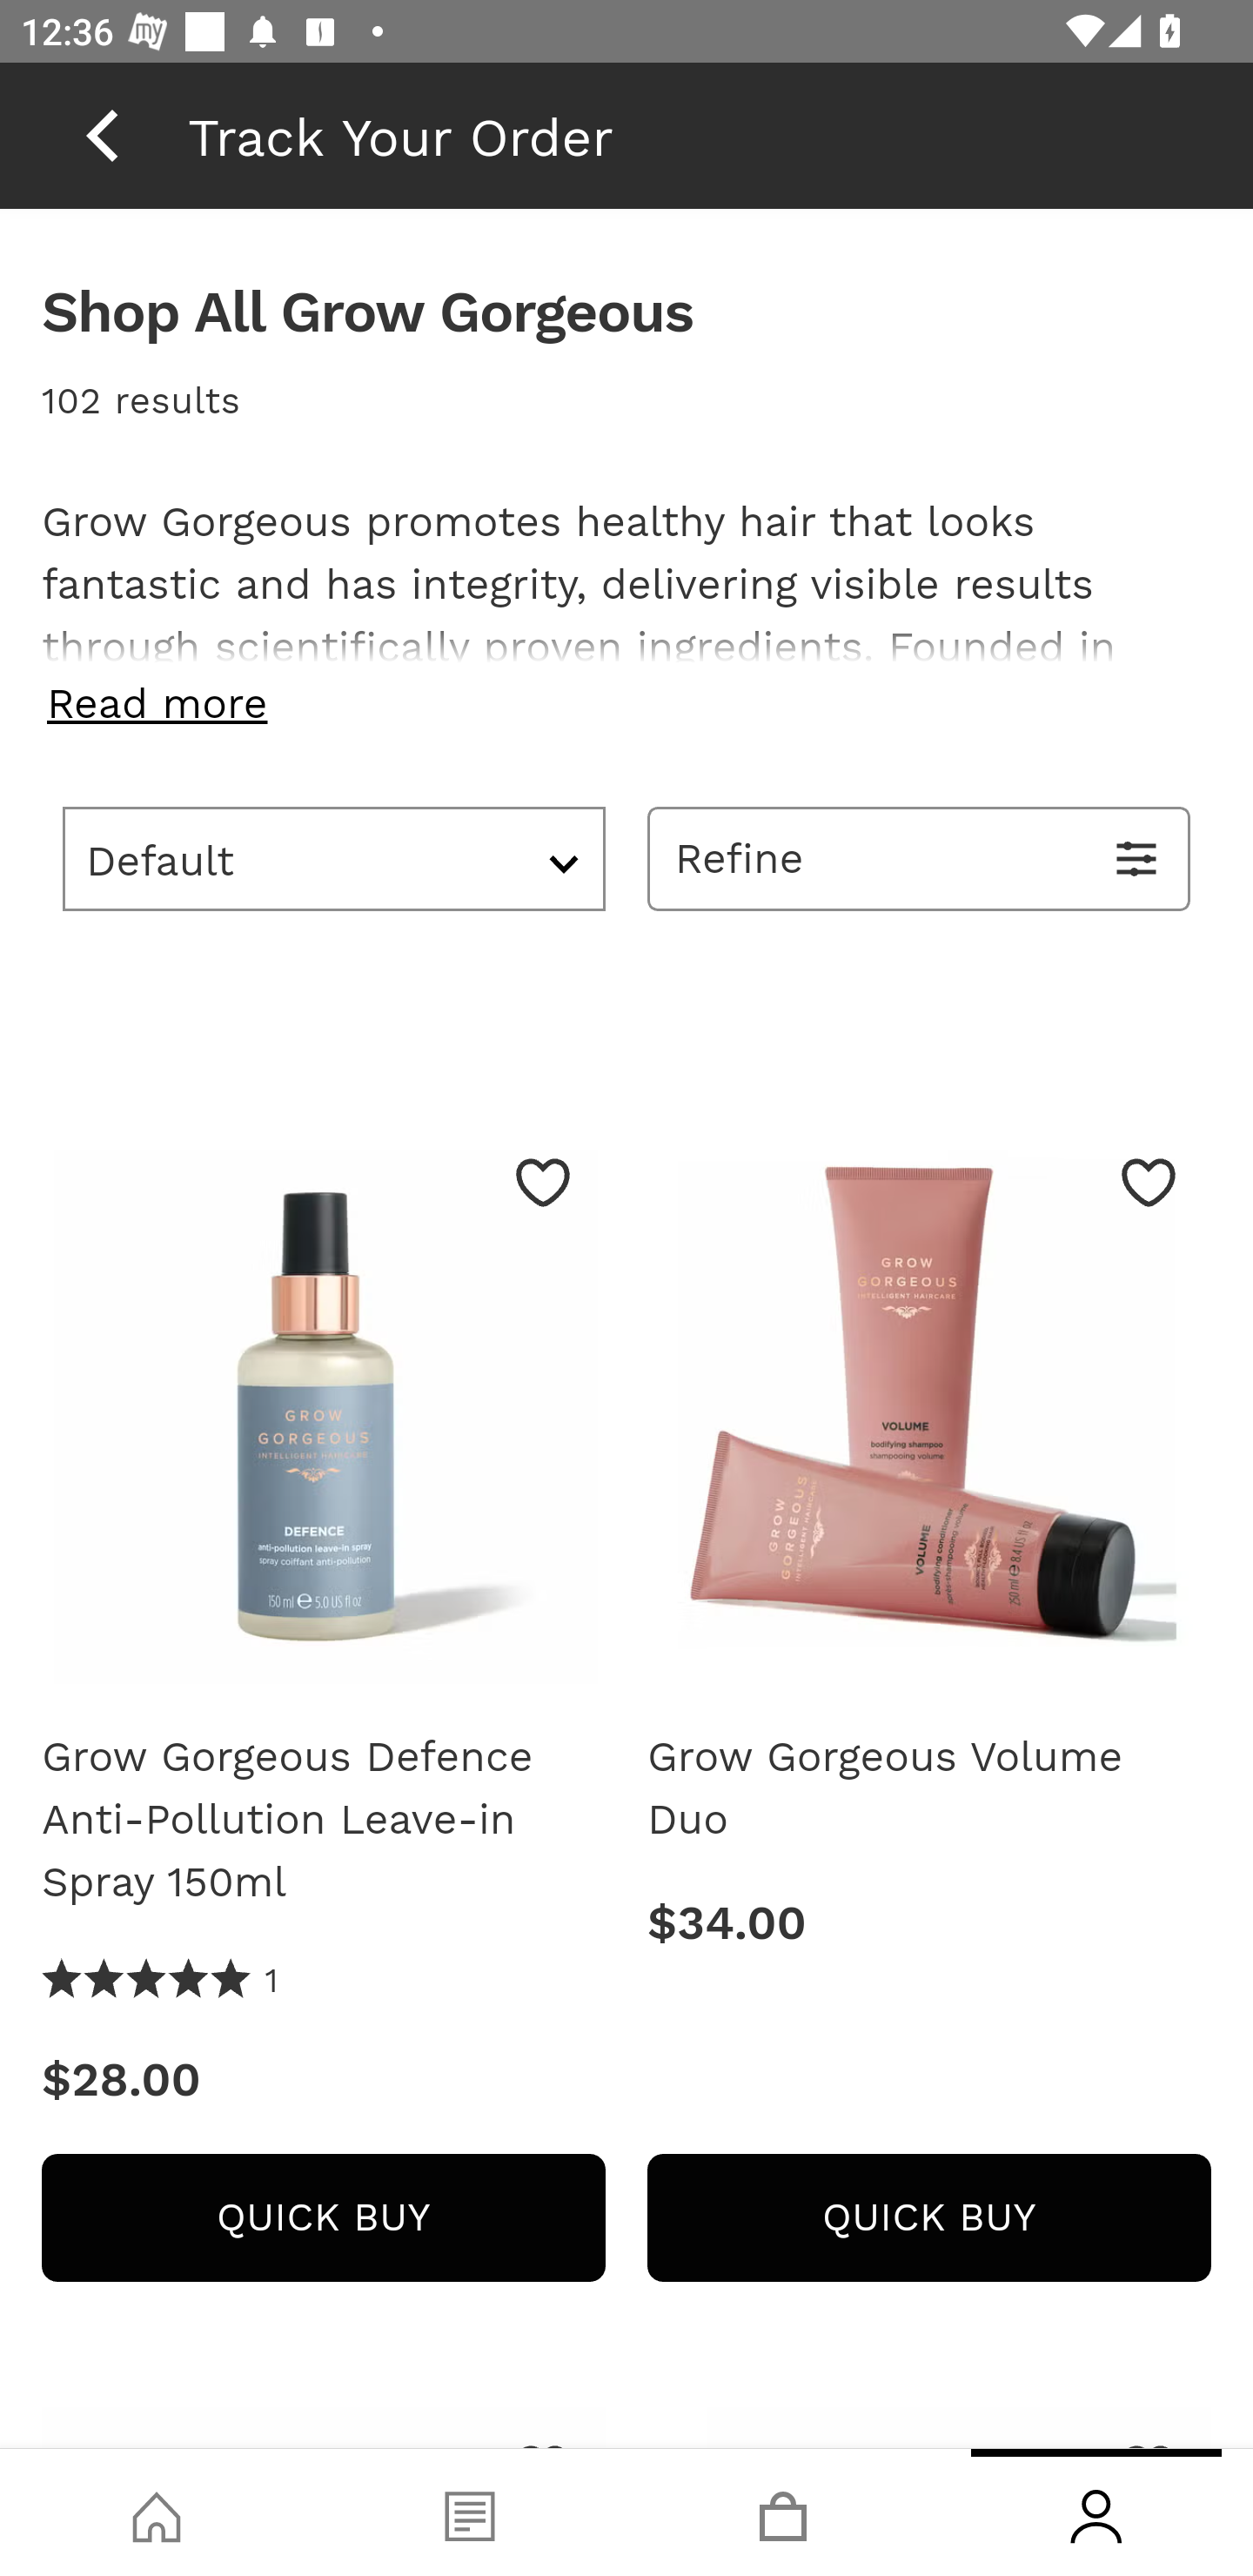 The width and height of the screenshot is (1253, 2576). What do you see at coordinates (1096, 2512) in the screenshot?
I see `Account, tab, 4 of 4` at bounding box center [1096, 2512].